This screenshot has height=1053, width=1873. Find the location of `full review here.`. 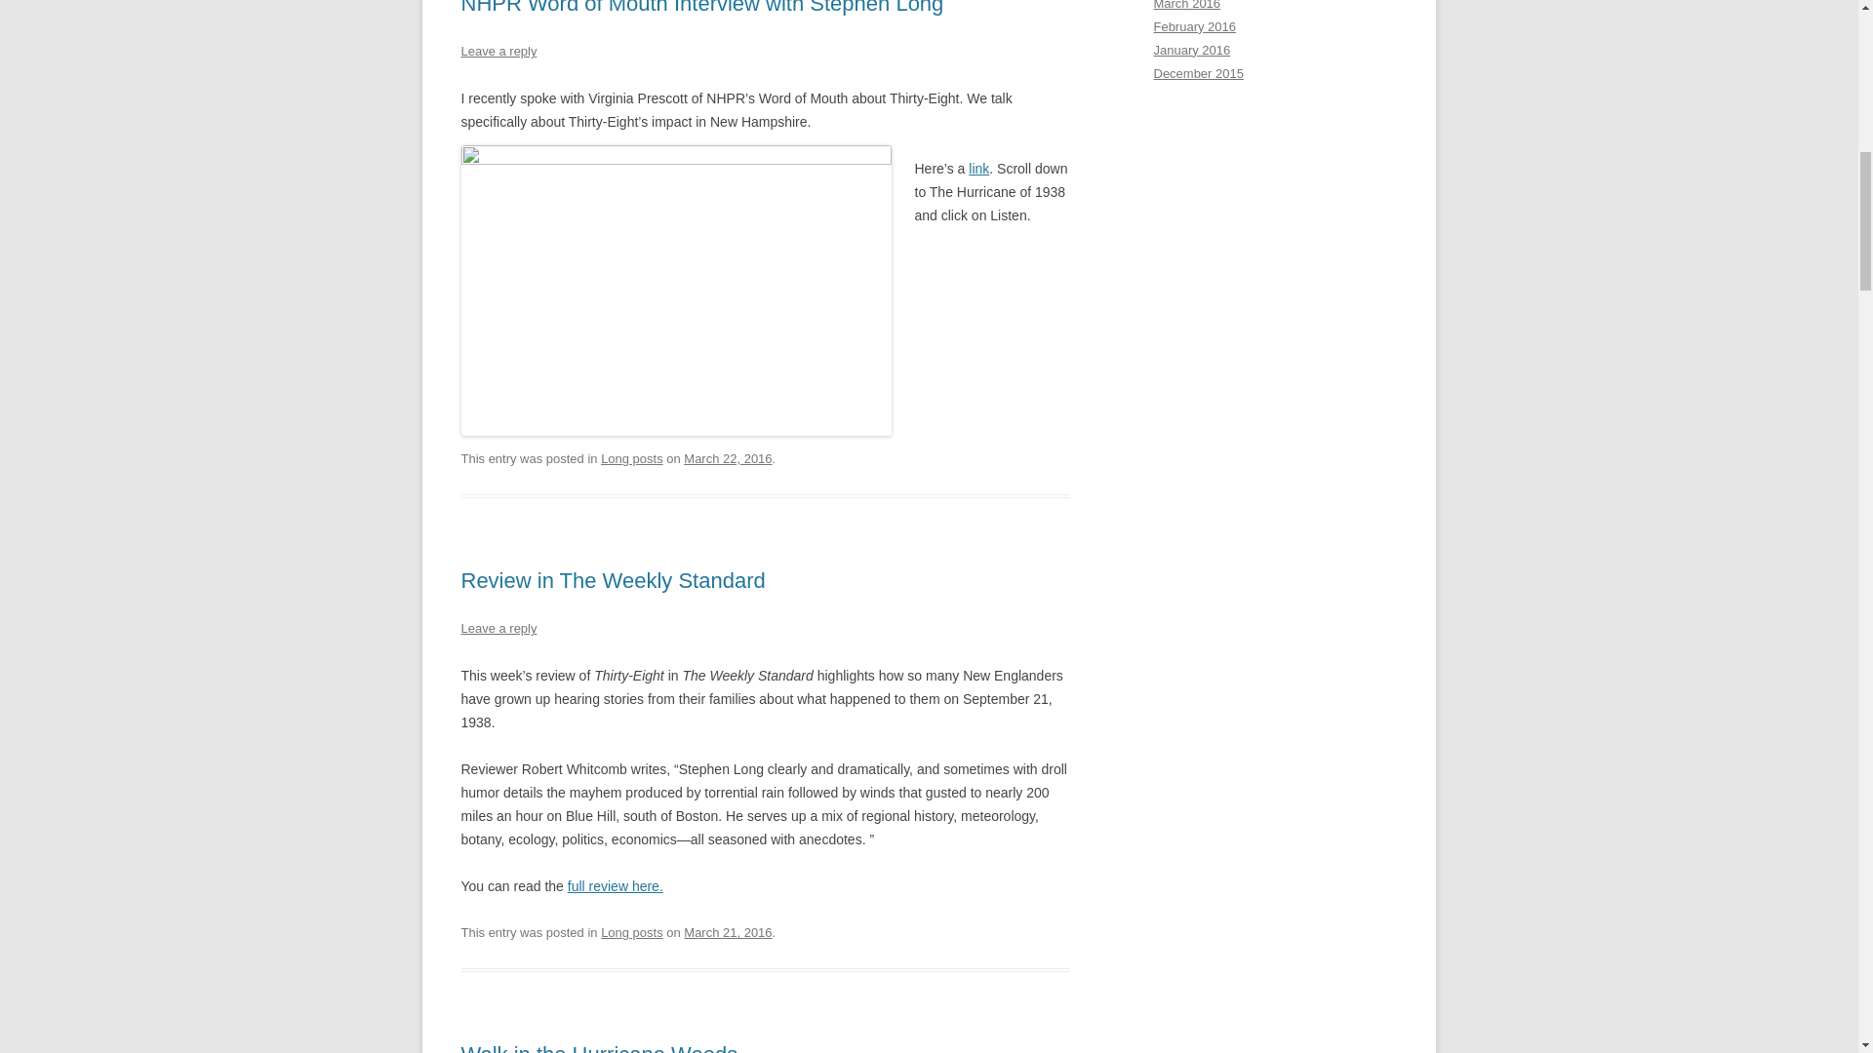

full review here. is located at coordinates (615, 885).